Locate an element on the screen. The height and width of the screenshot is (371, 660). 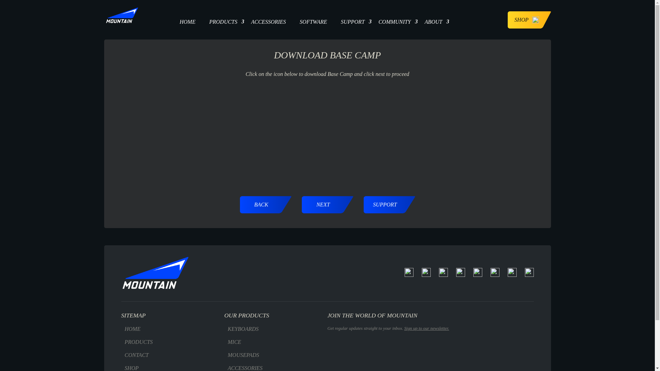
HOME is located at coordinates (187, 20).